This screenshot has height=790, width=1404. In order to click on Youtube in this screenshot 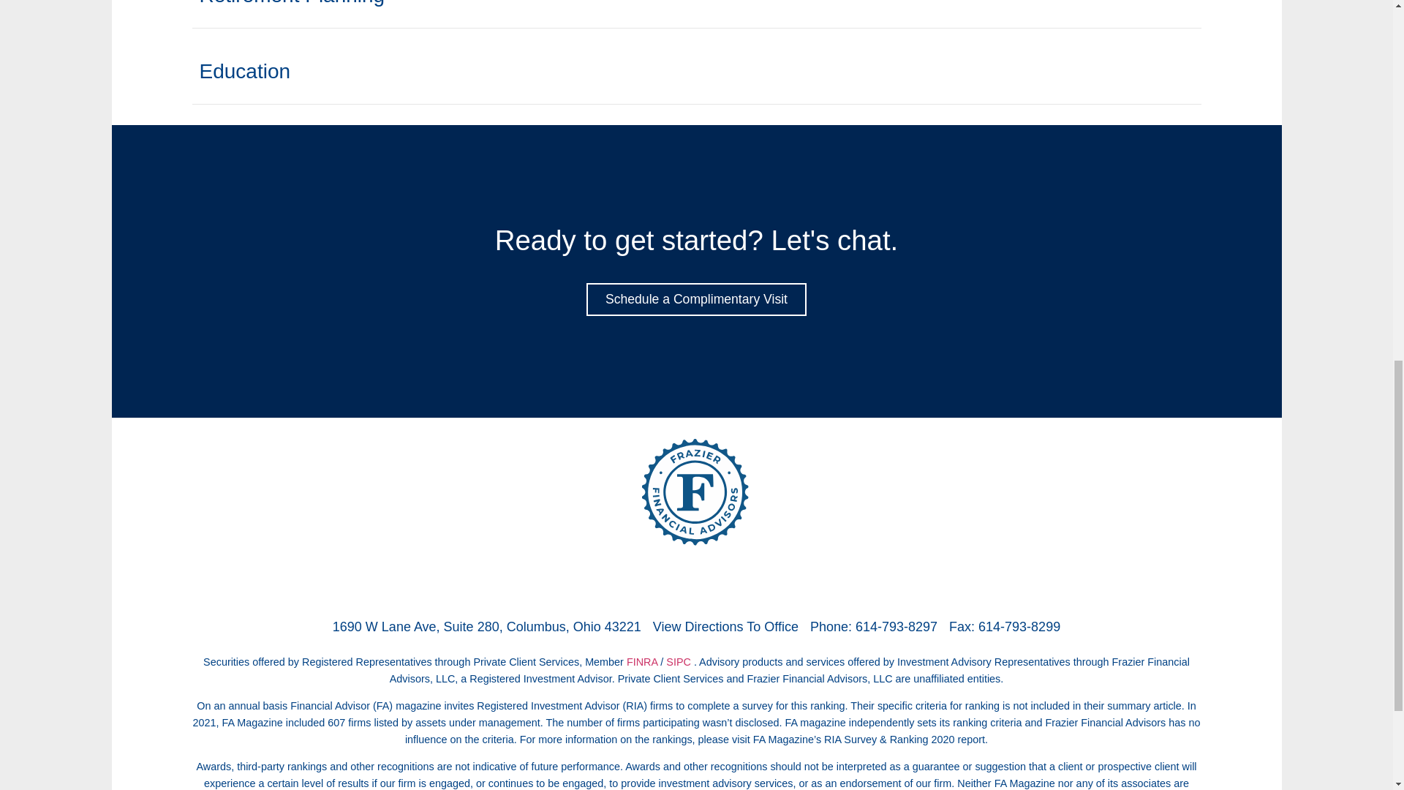, I will do `click(756, 582)`.